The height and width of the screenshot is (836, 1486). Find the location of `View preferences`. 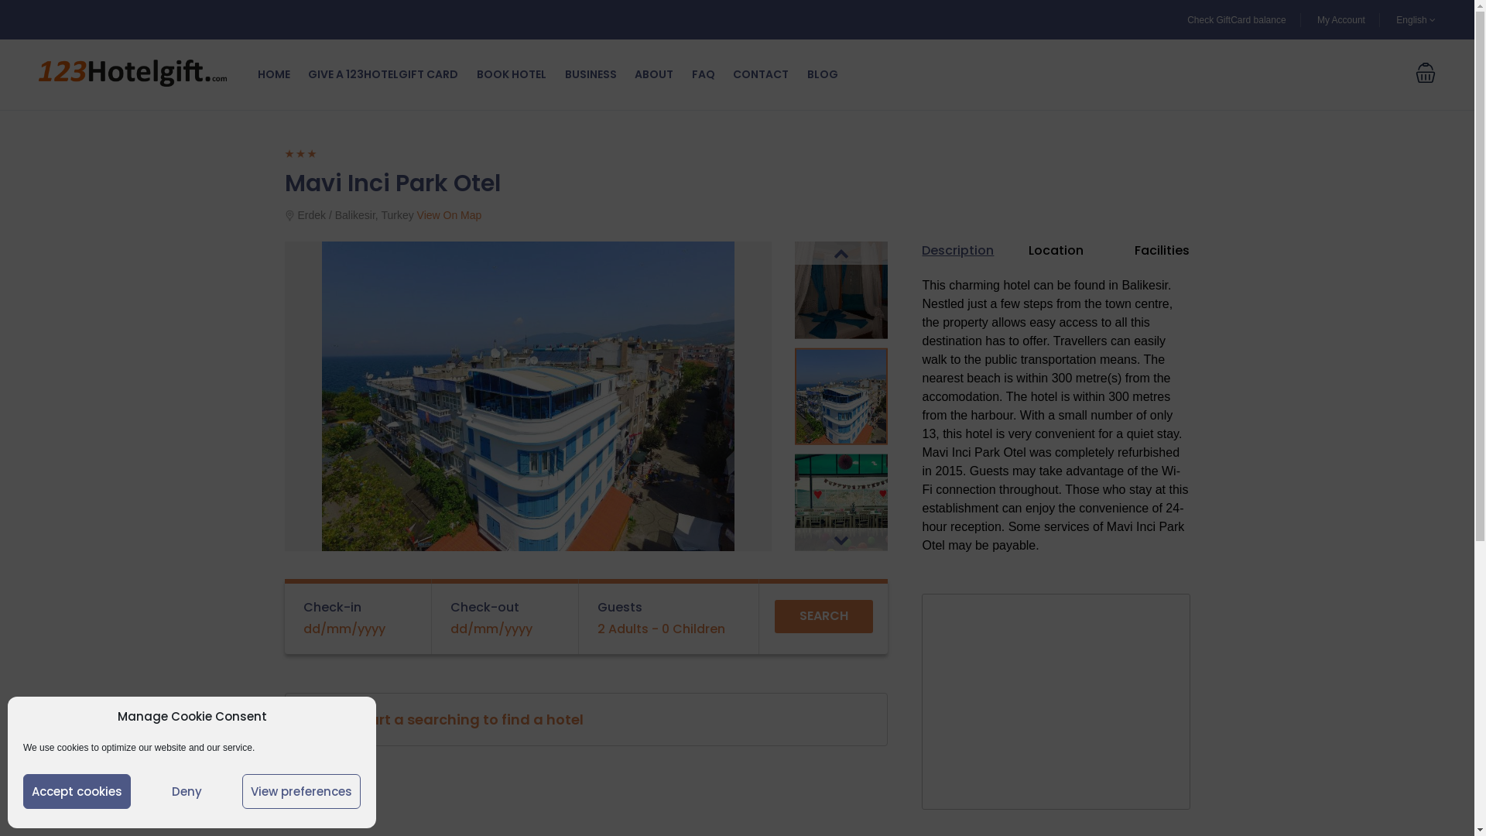

View preferences is located at coordinates (302, 791).